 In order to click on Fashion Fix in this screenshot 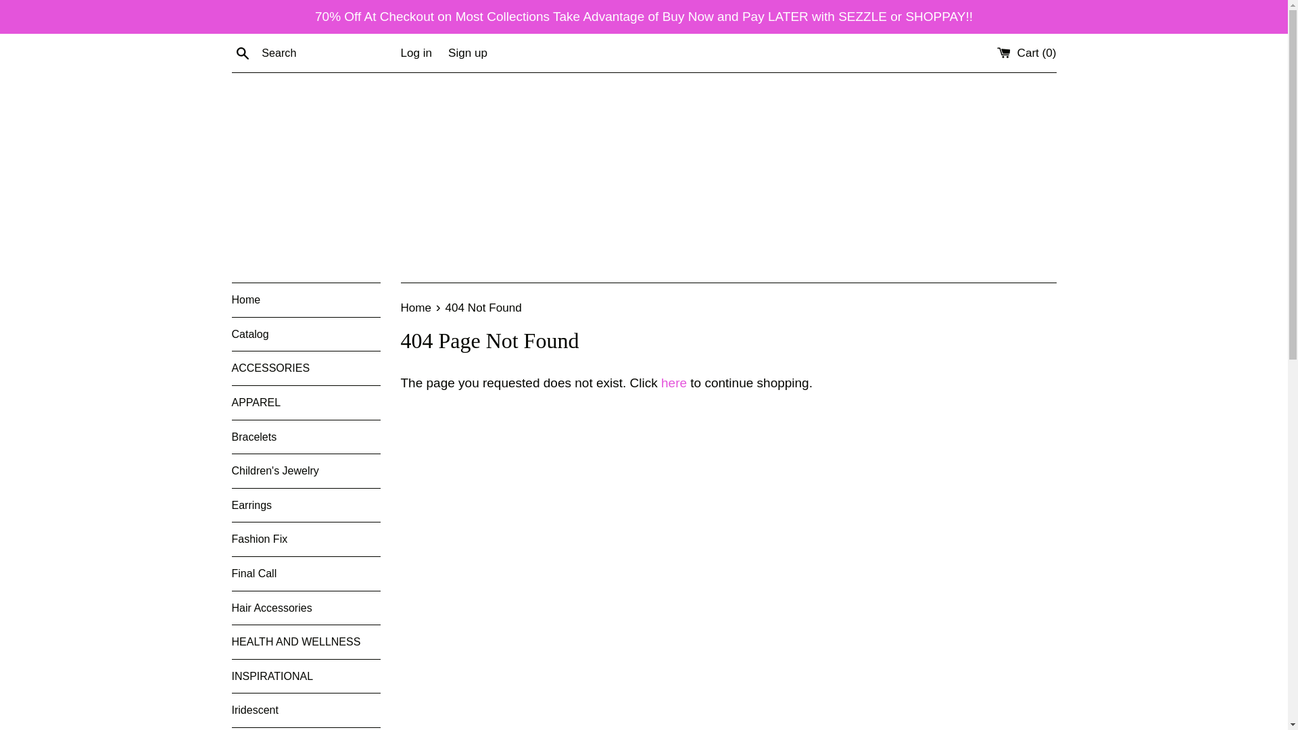, I will do `click(306, 539)`.